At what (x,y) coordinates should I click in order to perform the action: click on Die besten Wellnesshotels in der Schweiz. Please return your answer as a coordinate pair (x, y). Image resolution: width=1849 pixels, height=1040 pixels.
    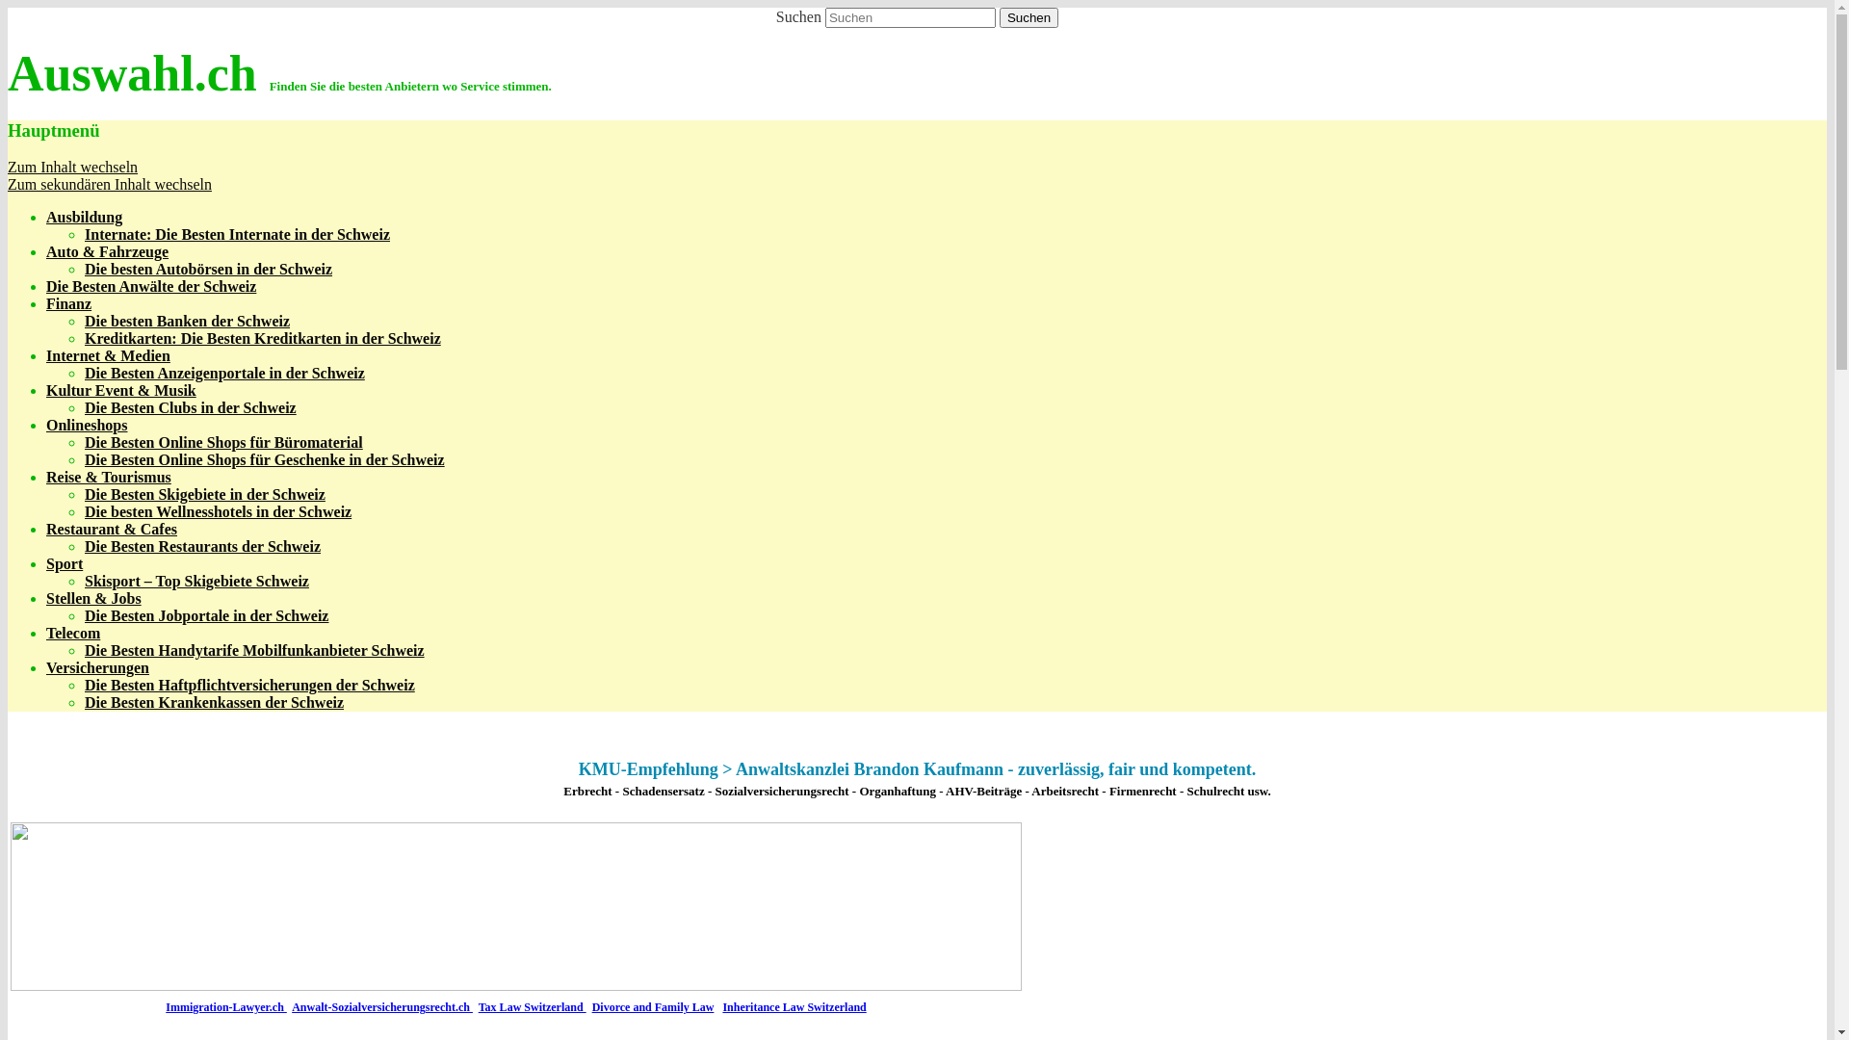
    Looking at the image, I should click on (218, 512).